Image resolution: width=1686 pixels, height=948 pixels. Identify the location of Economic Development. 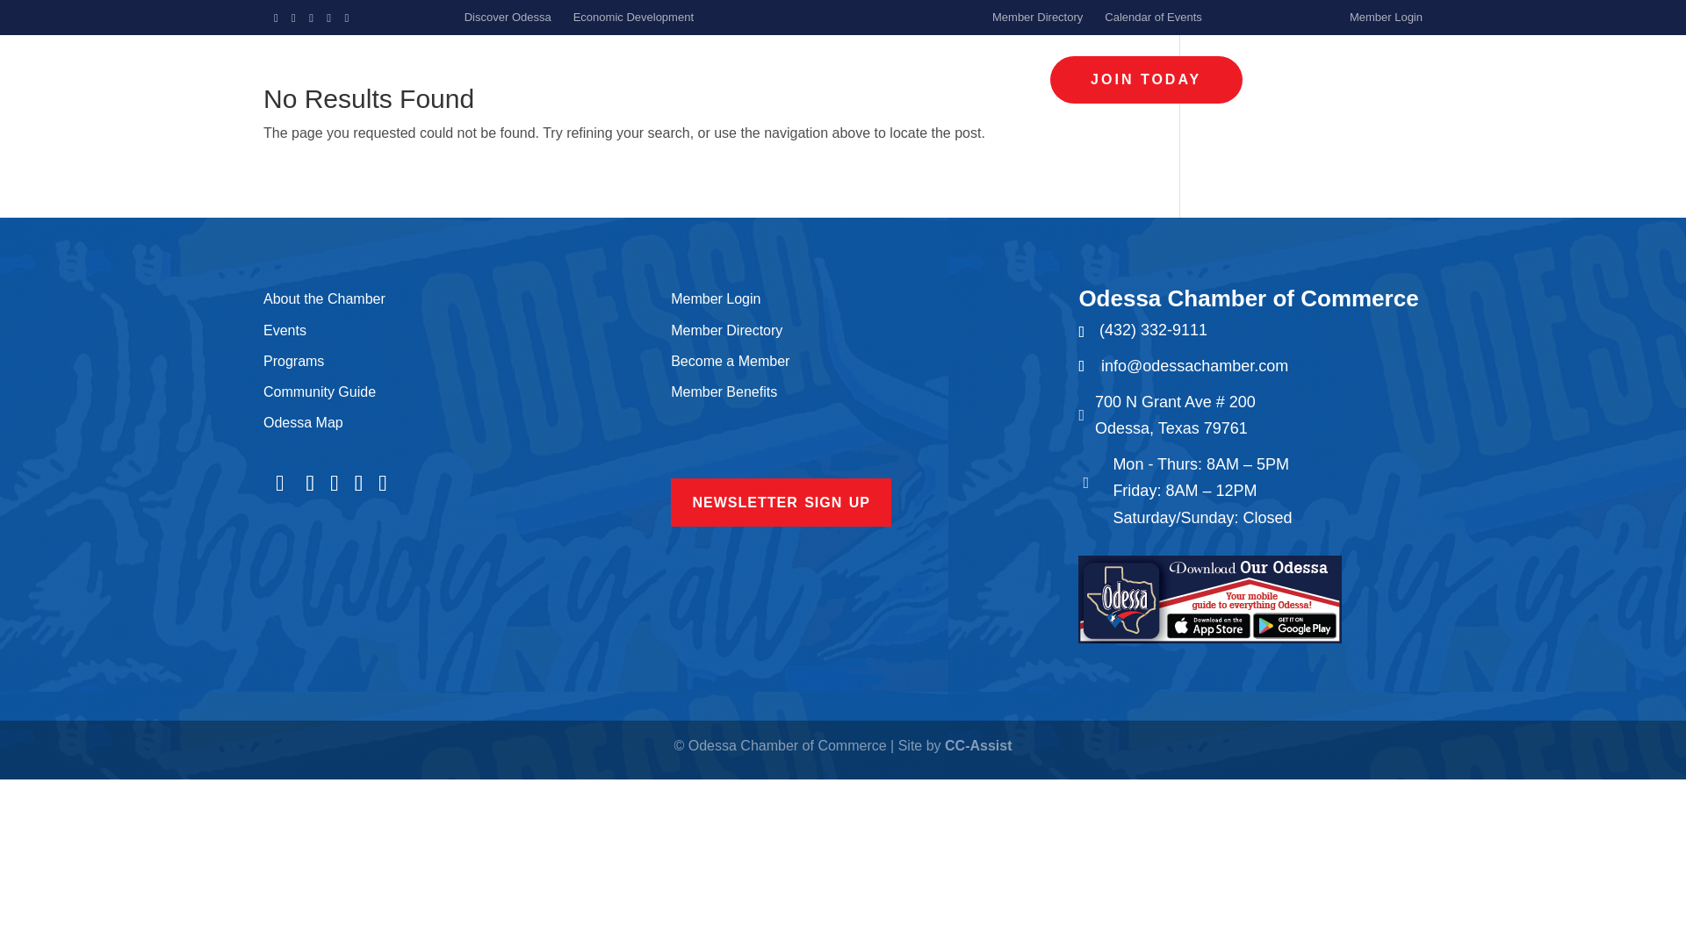
(632, 17).